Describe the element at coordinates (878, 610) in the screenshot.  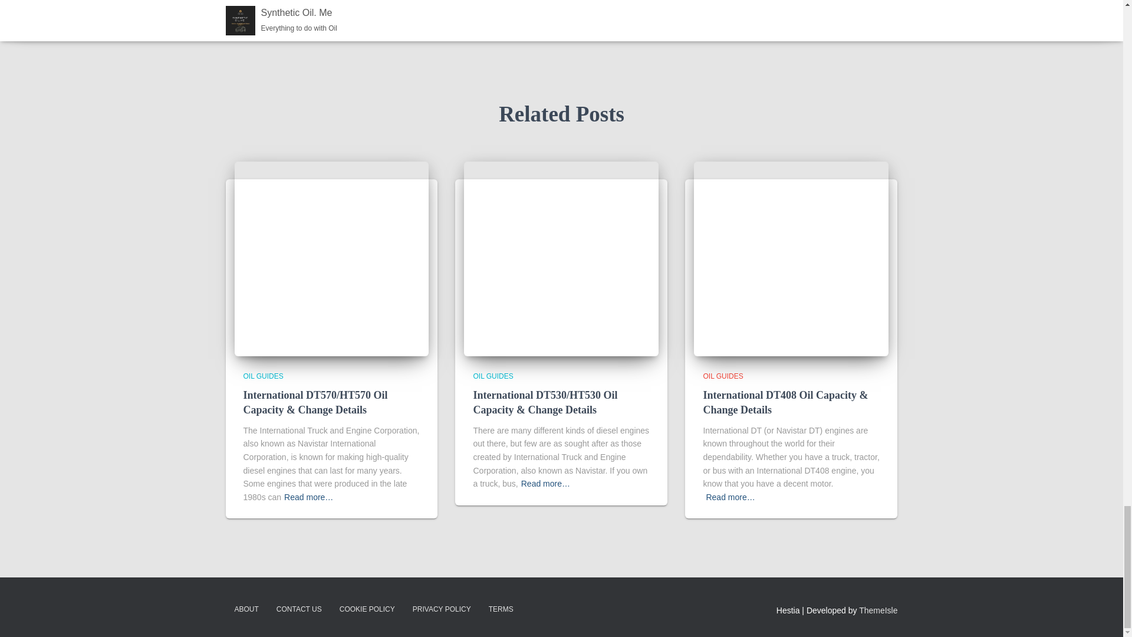
I see `ThemeIsle` at that location.